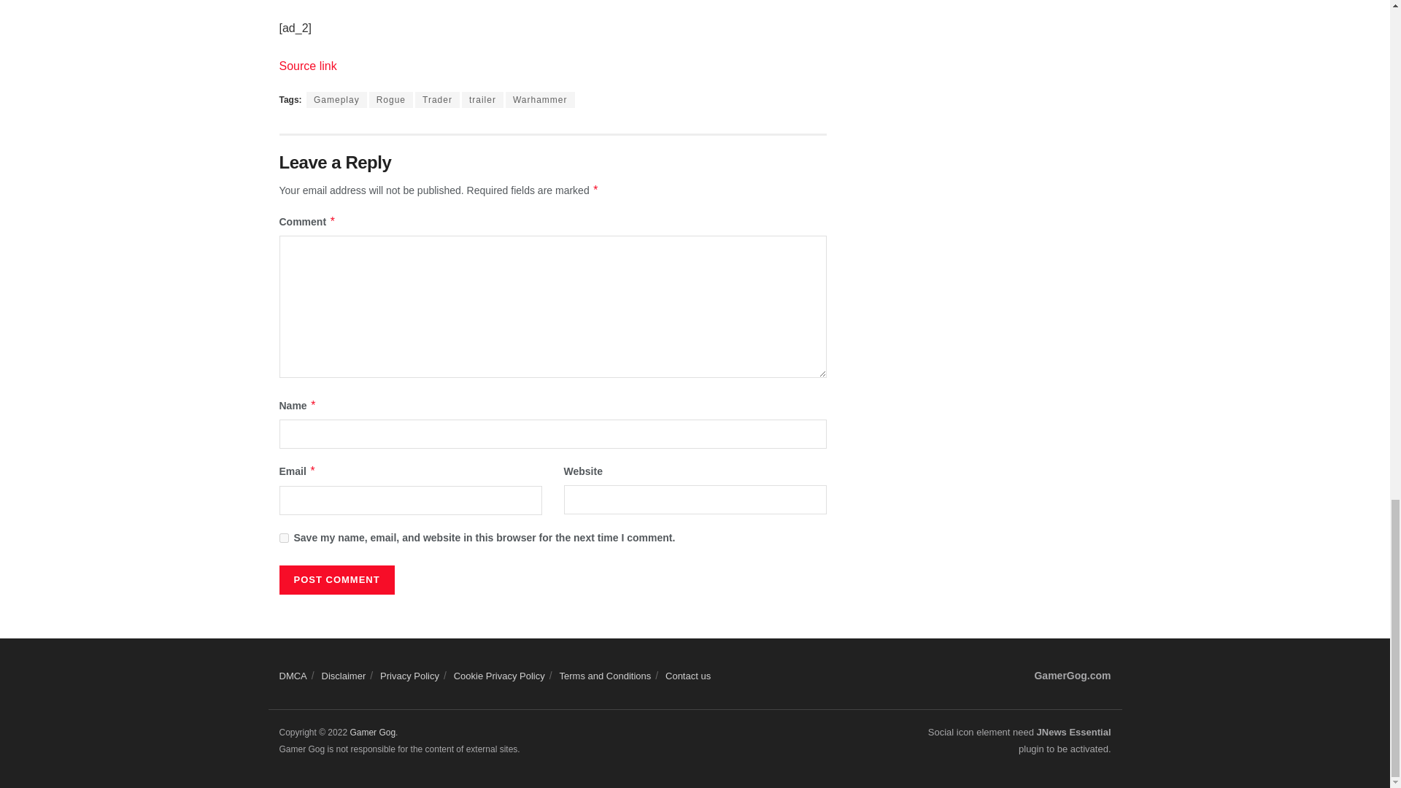 This screenshot has width=1401, height=788. I want to click on Trader, so click(436, 99).